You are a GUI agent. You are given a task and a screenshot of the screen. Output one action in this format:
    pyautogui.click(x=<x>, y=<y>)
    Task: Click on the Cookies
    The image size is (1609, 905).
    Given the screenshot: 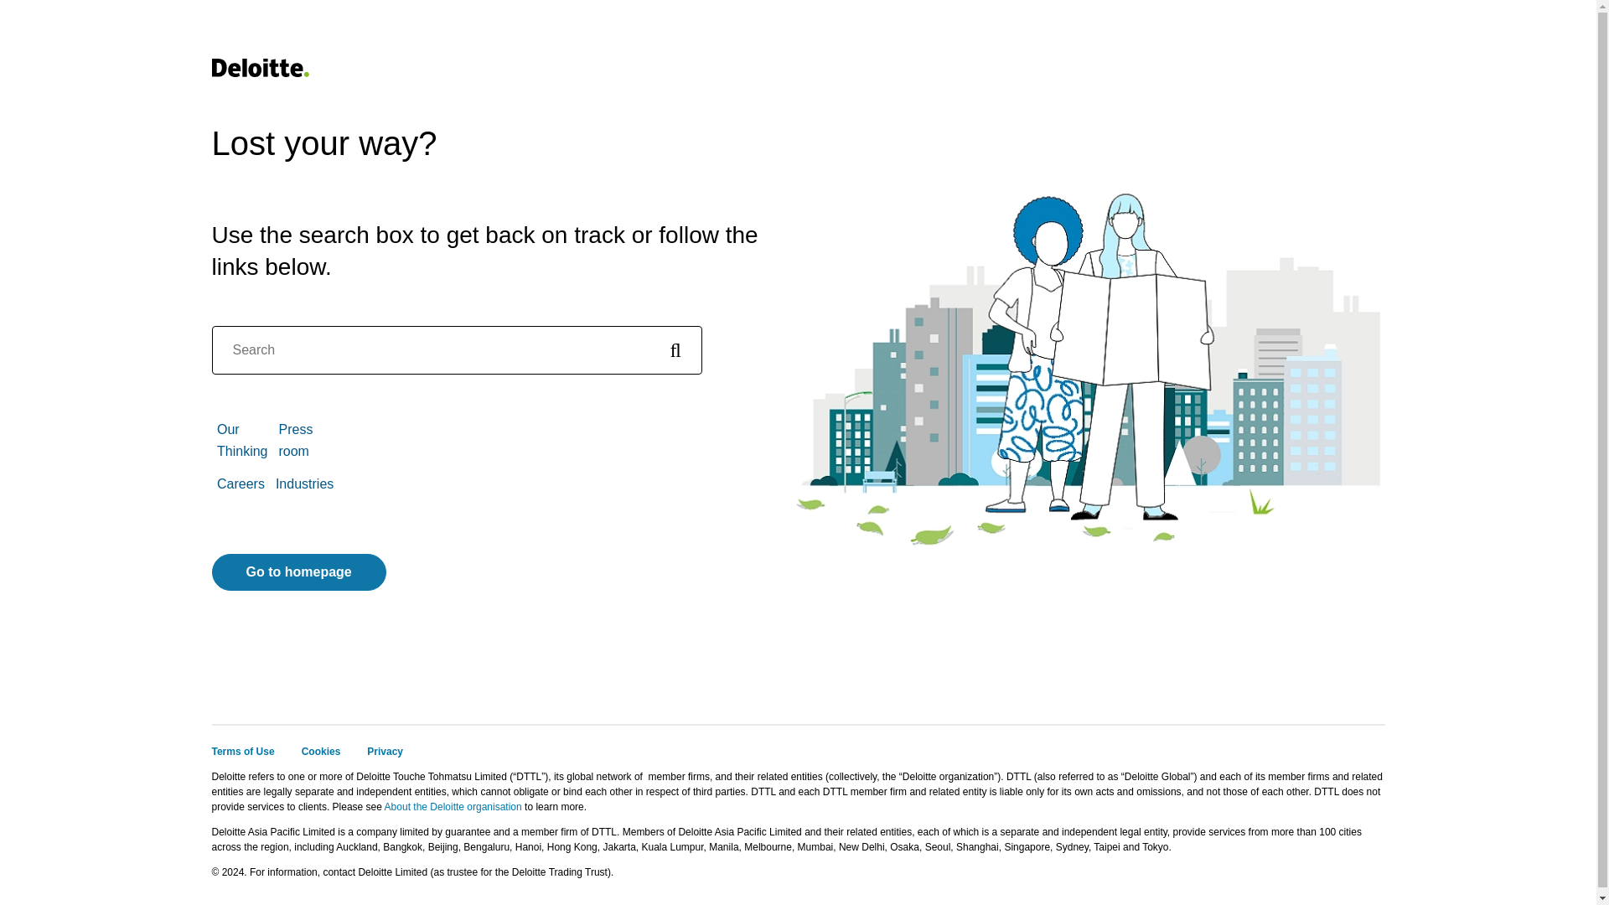 What is the action you would take?
    pyautogui.click(x=322, y=751)
    